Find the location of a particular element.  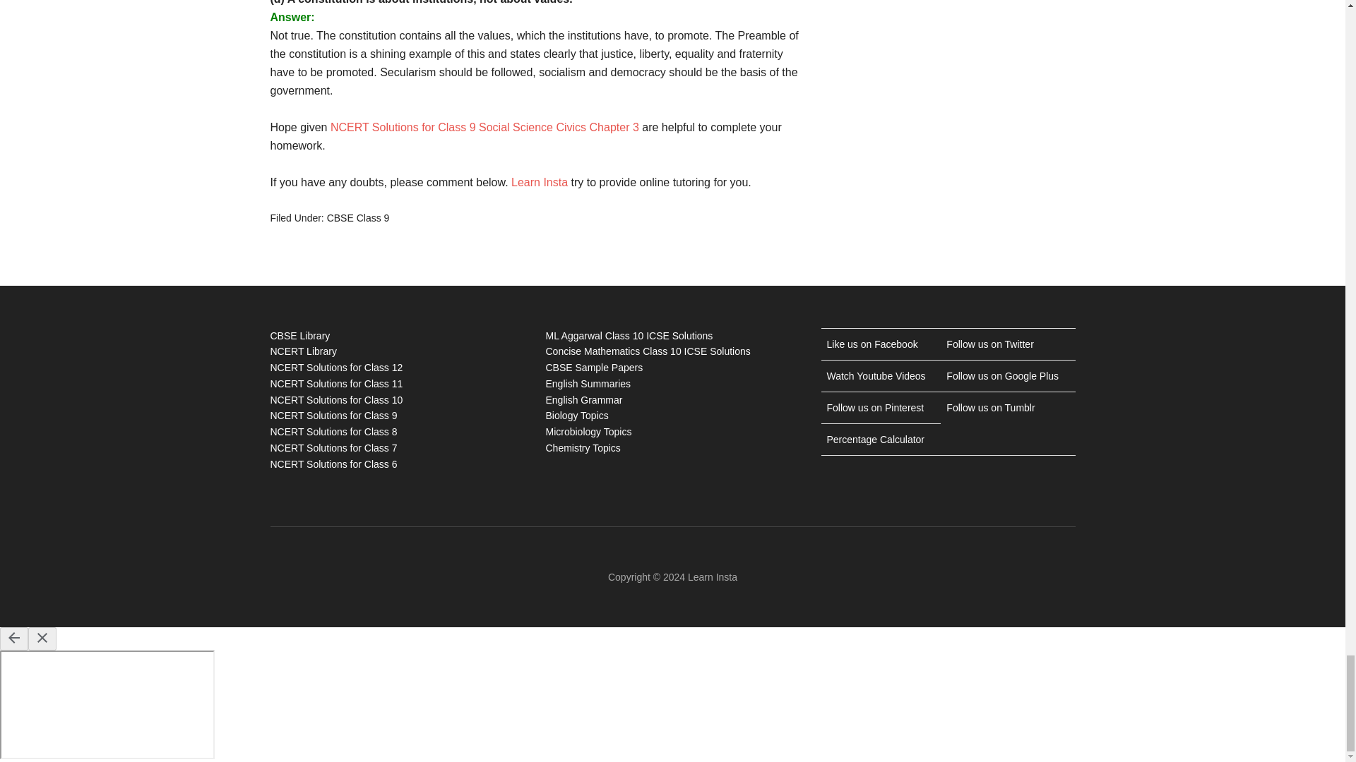

CBSE Class 9 is located at coordinates (358, 218).